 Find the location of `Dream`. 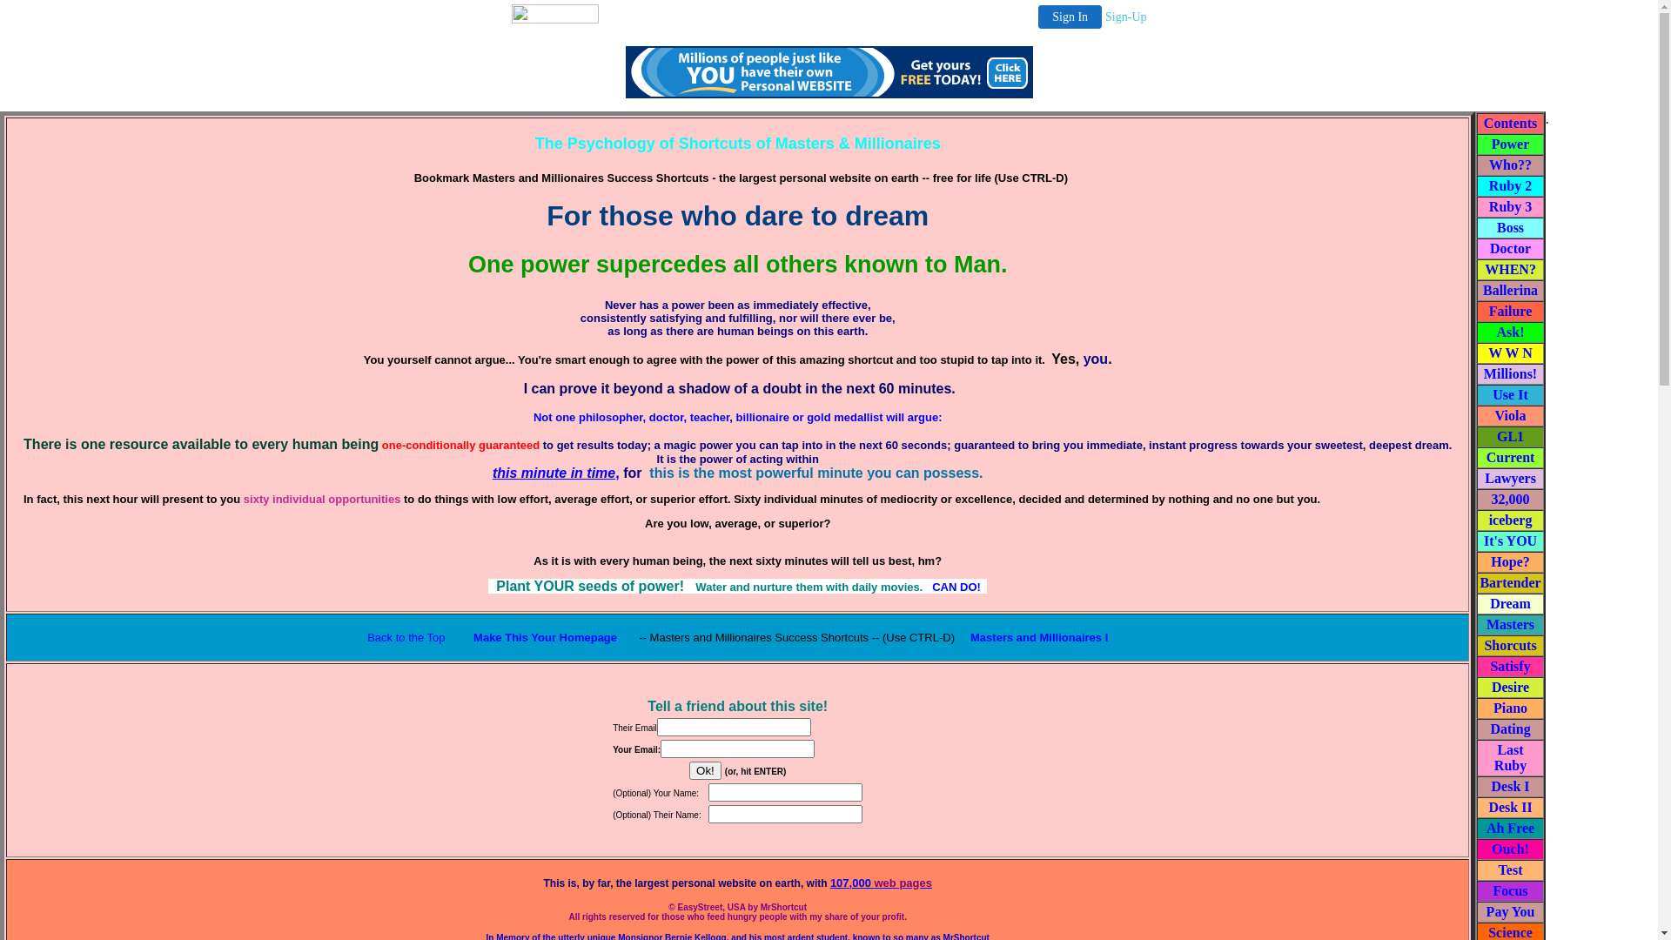

Dream is located at coordinates (1511, 604).